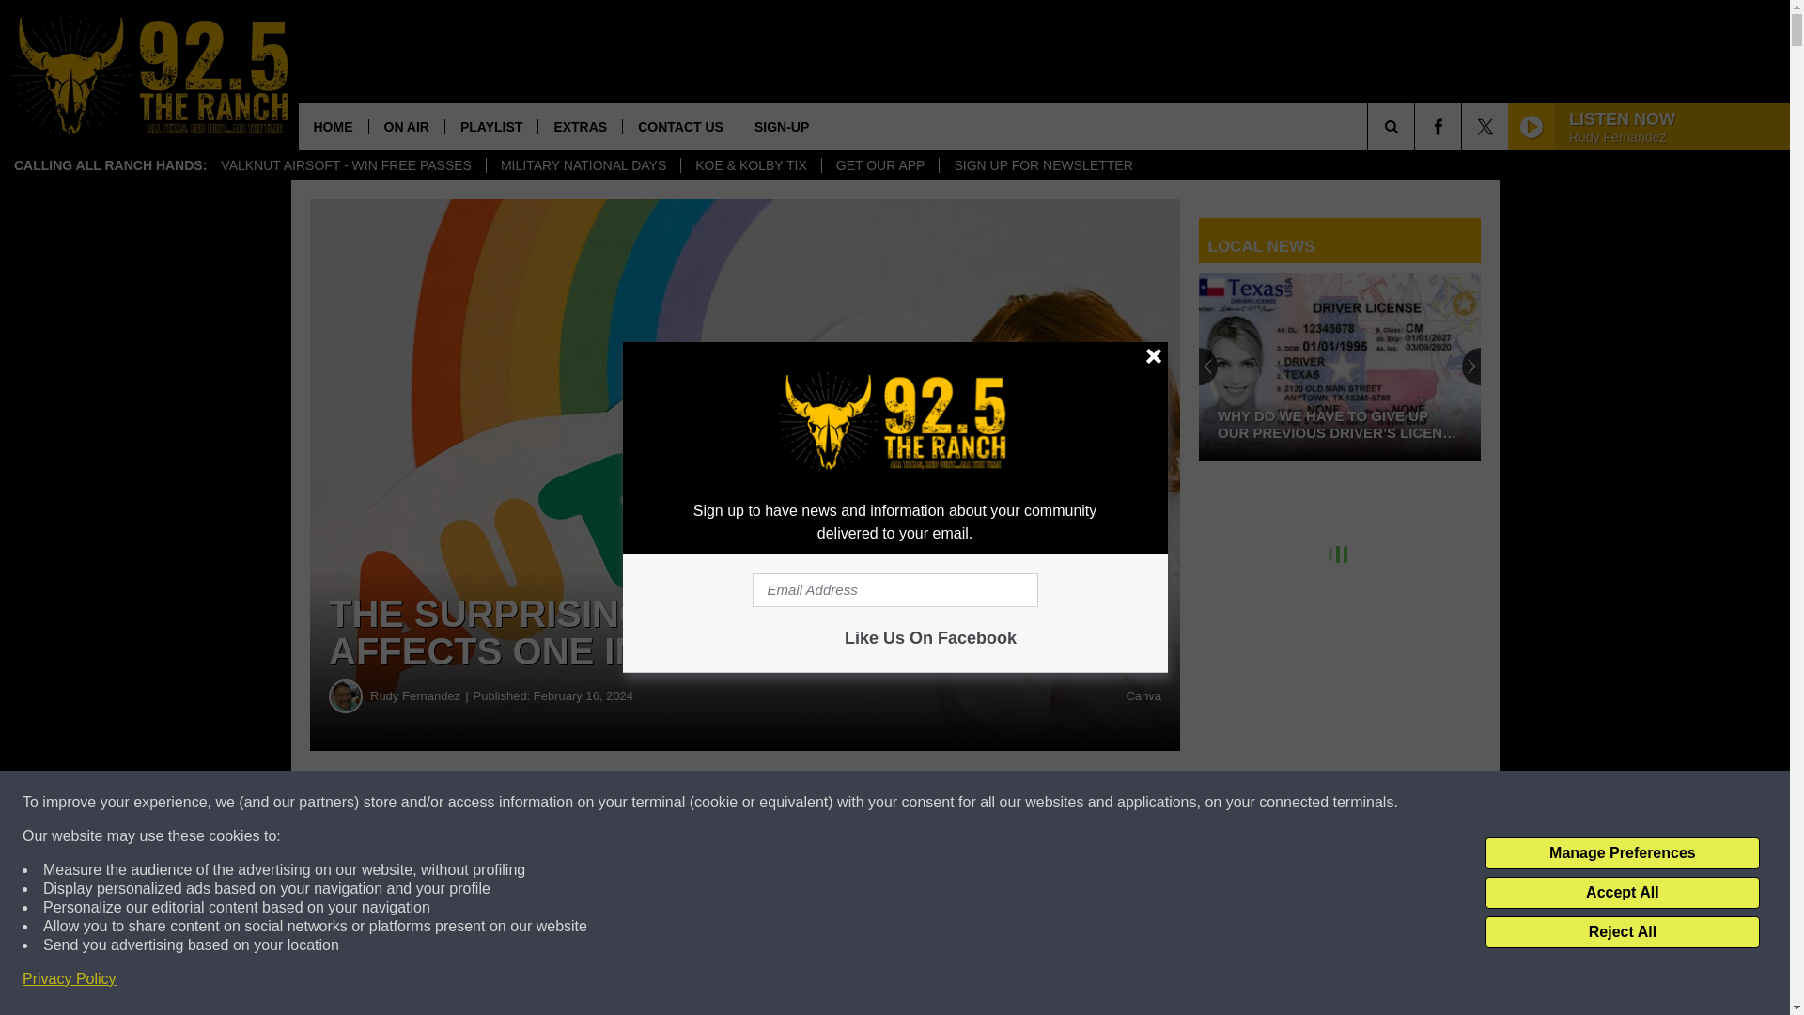  What do you see at coordinates (583, 165) in the screenshot?
I see `MILITARY NATIONAL DAYS` at bounding box center [583, 165].